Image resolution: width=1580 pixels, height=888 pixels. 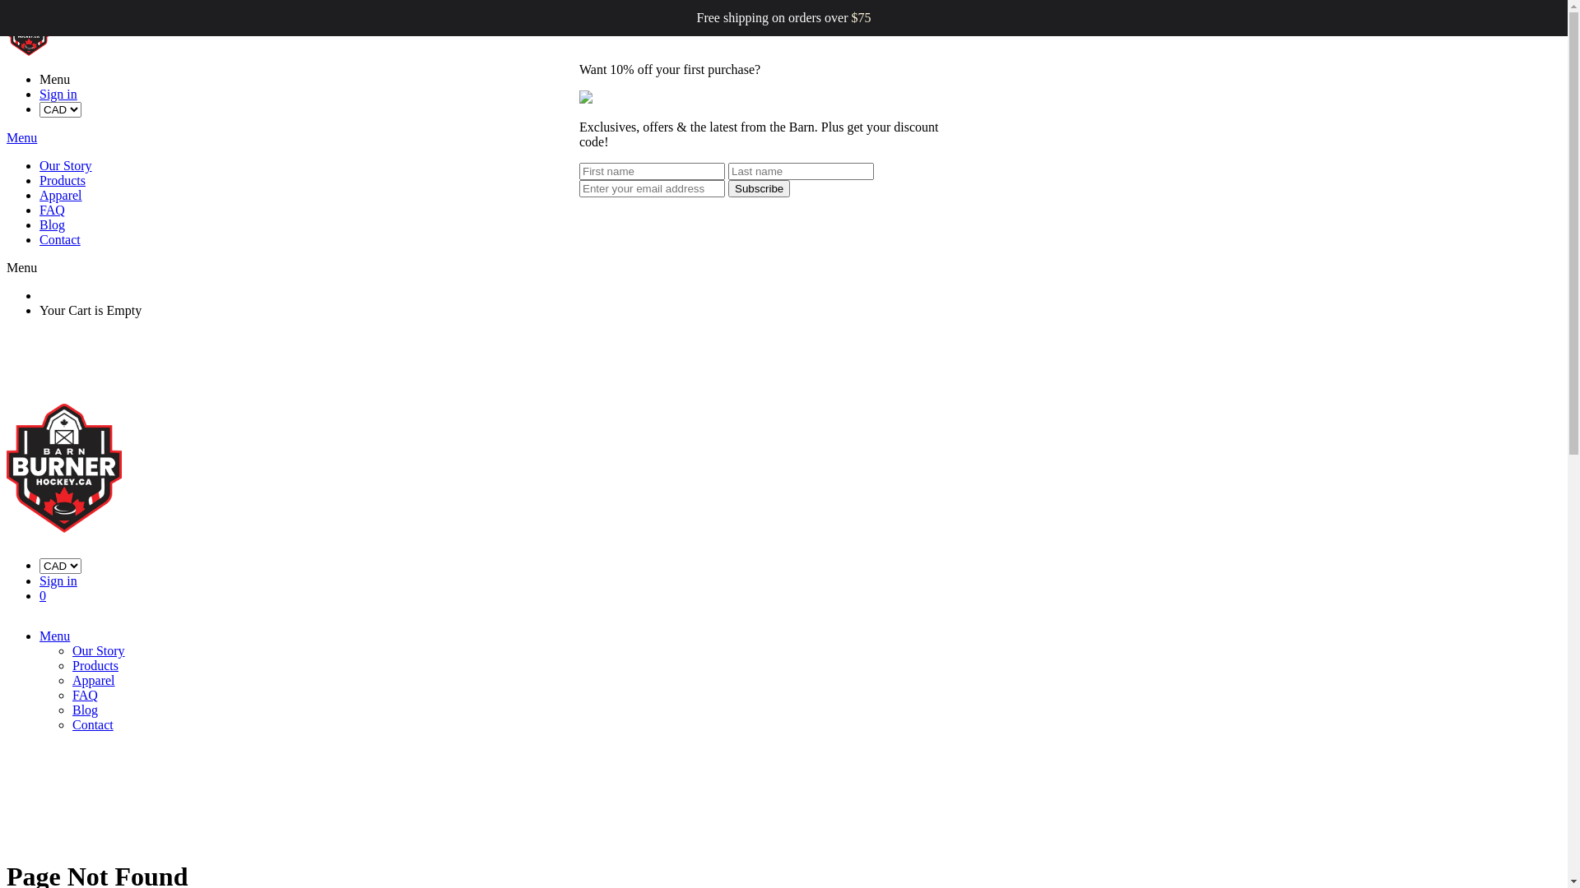 I want to click on Apparel, so click(x=94, y=681).